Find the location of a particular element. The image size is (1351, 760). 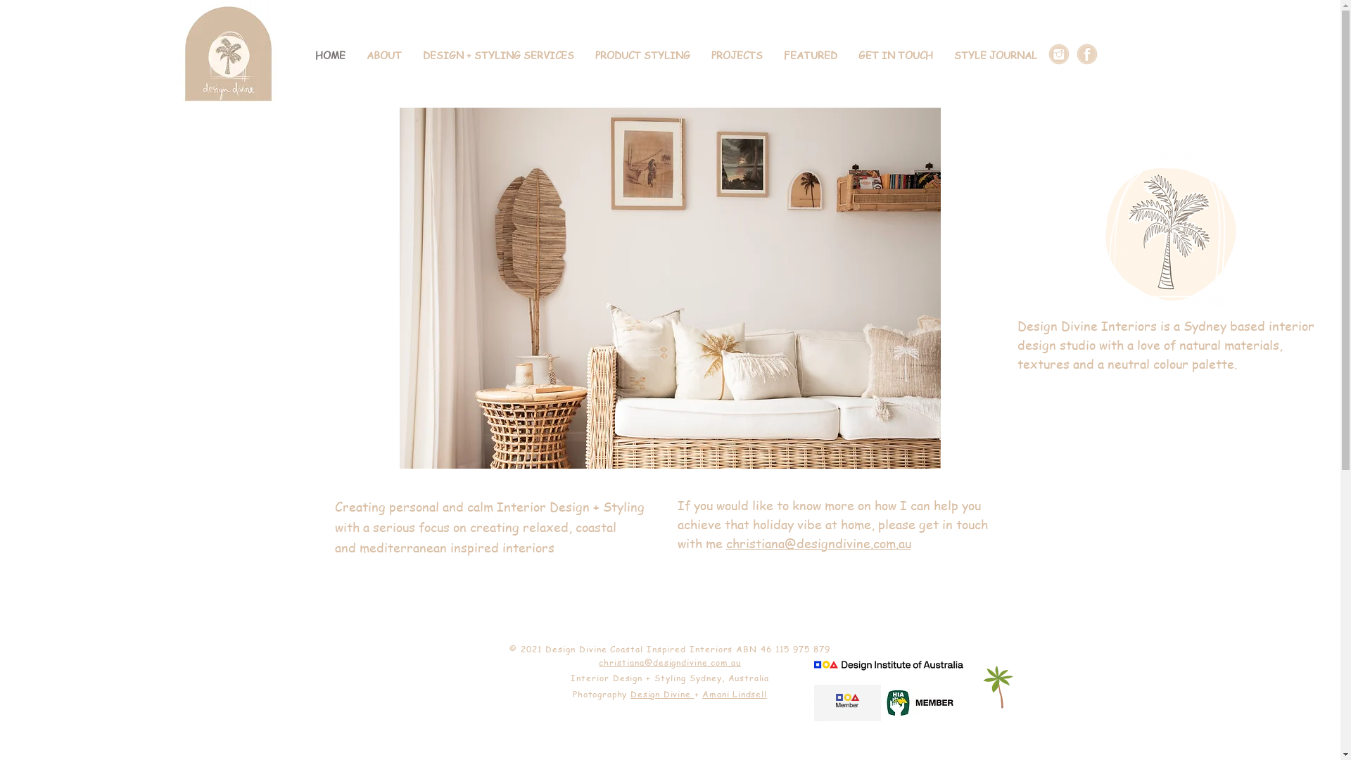

christiana@designdivine.com.au is located at coordinates (819, 543).